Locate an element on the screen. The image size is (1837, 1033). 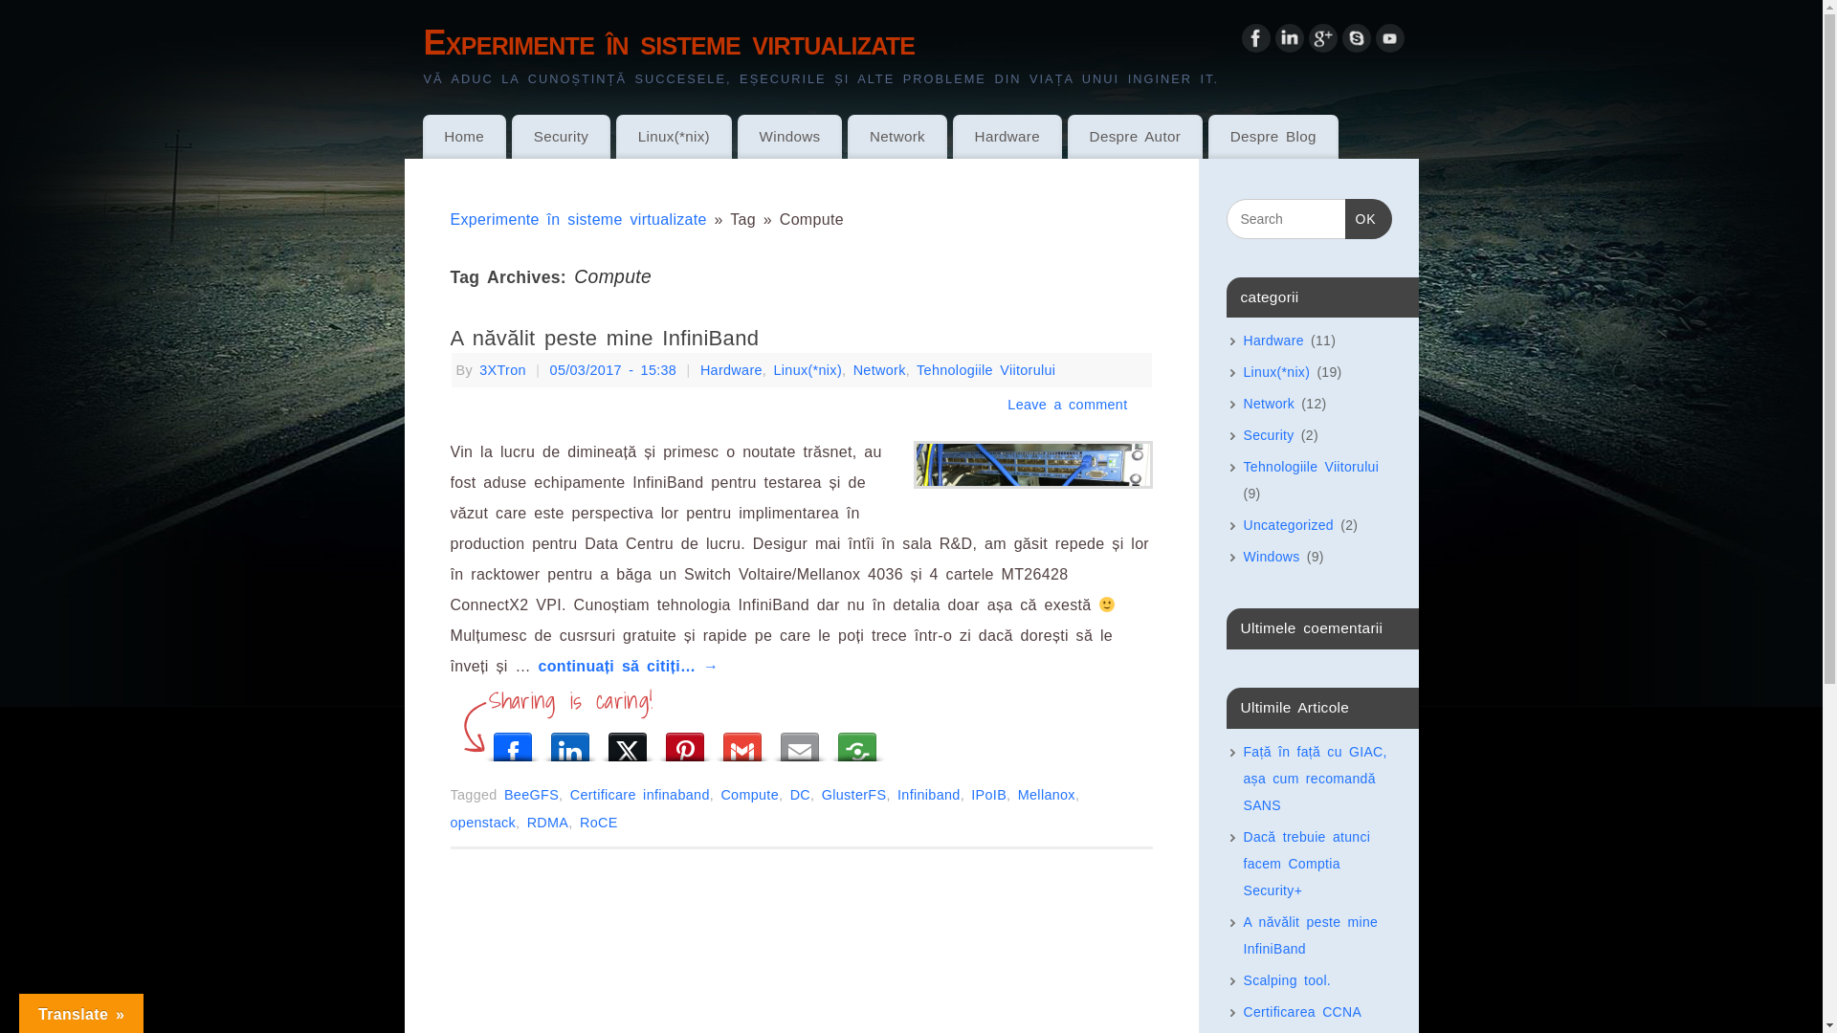
Google Gmail is located at coordinates (742, 742).